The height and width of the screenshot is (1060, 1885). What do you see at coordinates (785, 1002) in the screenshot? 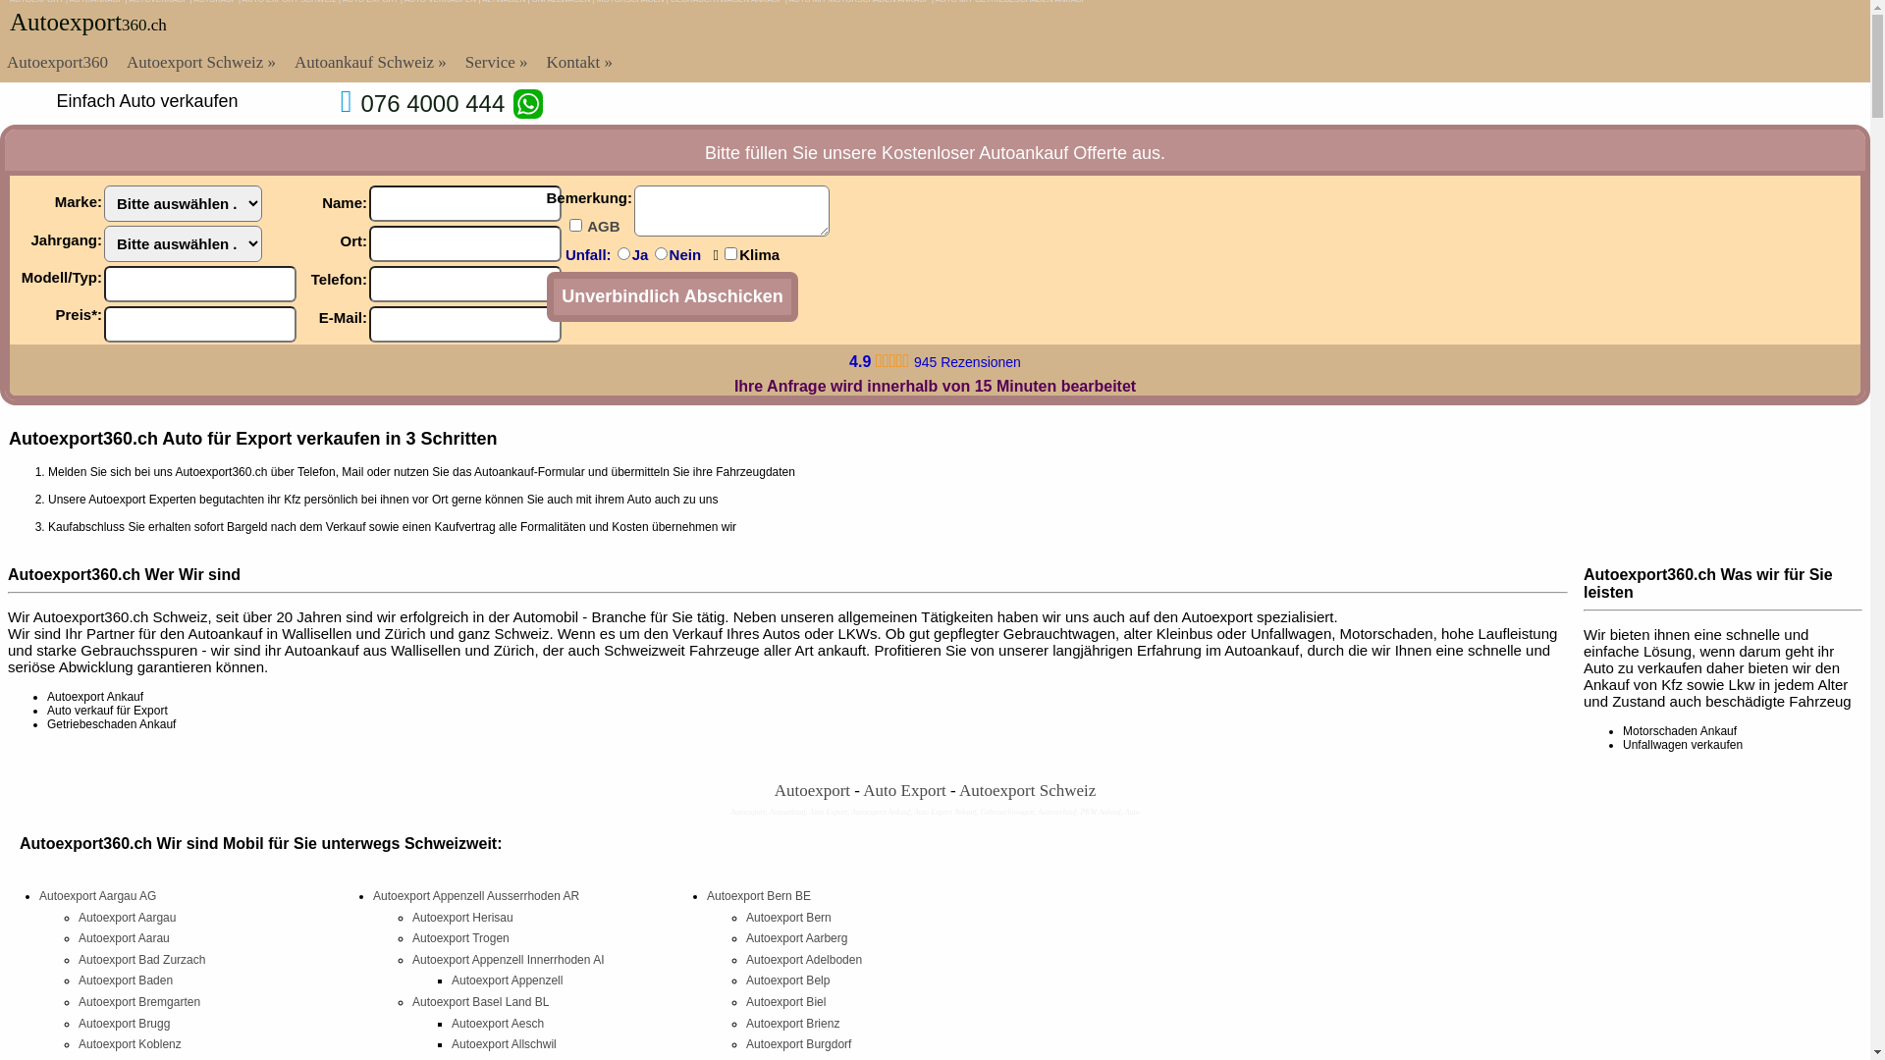
I see `Autoexport Biel` at bounding box center [785, 1002].